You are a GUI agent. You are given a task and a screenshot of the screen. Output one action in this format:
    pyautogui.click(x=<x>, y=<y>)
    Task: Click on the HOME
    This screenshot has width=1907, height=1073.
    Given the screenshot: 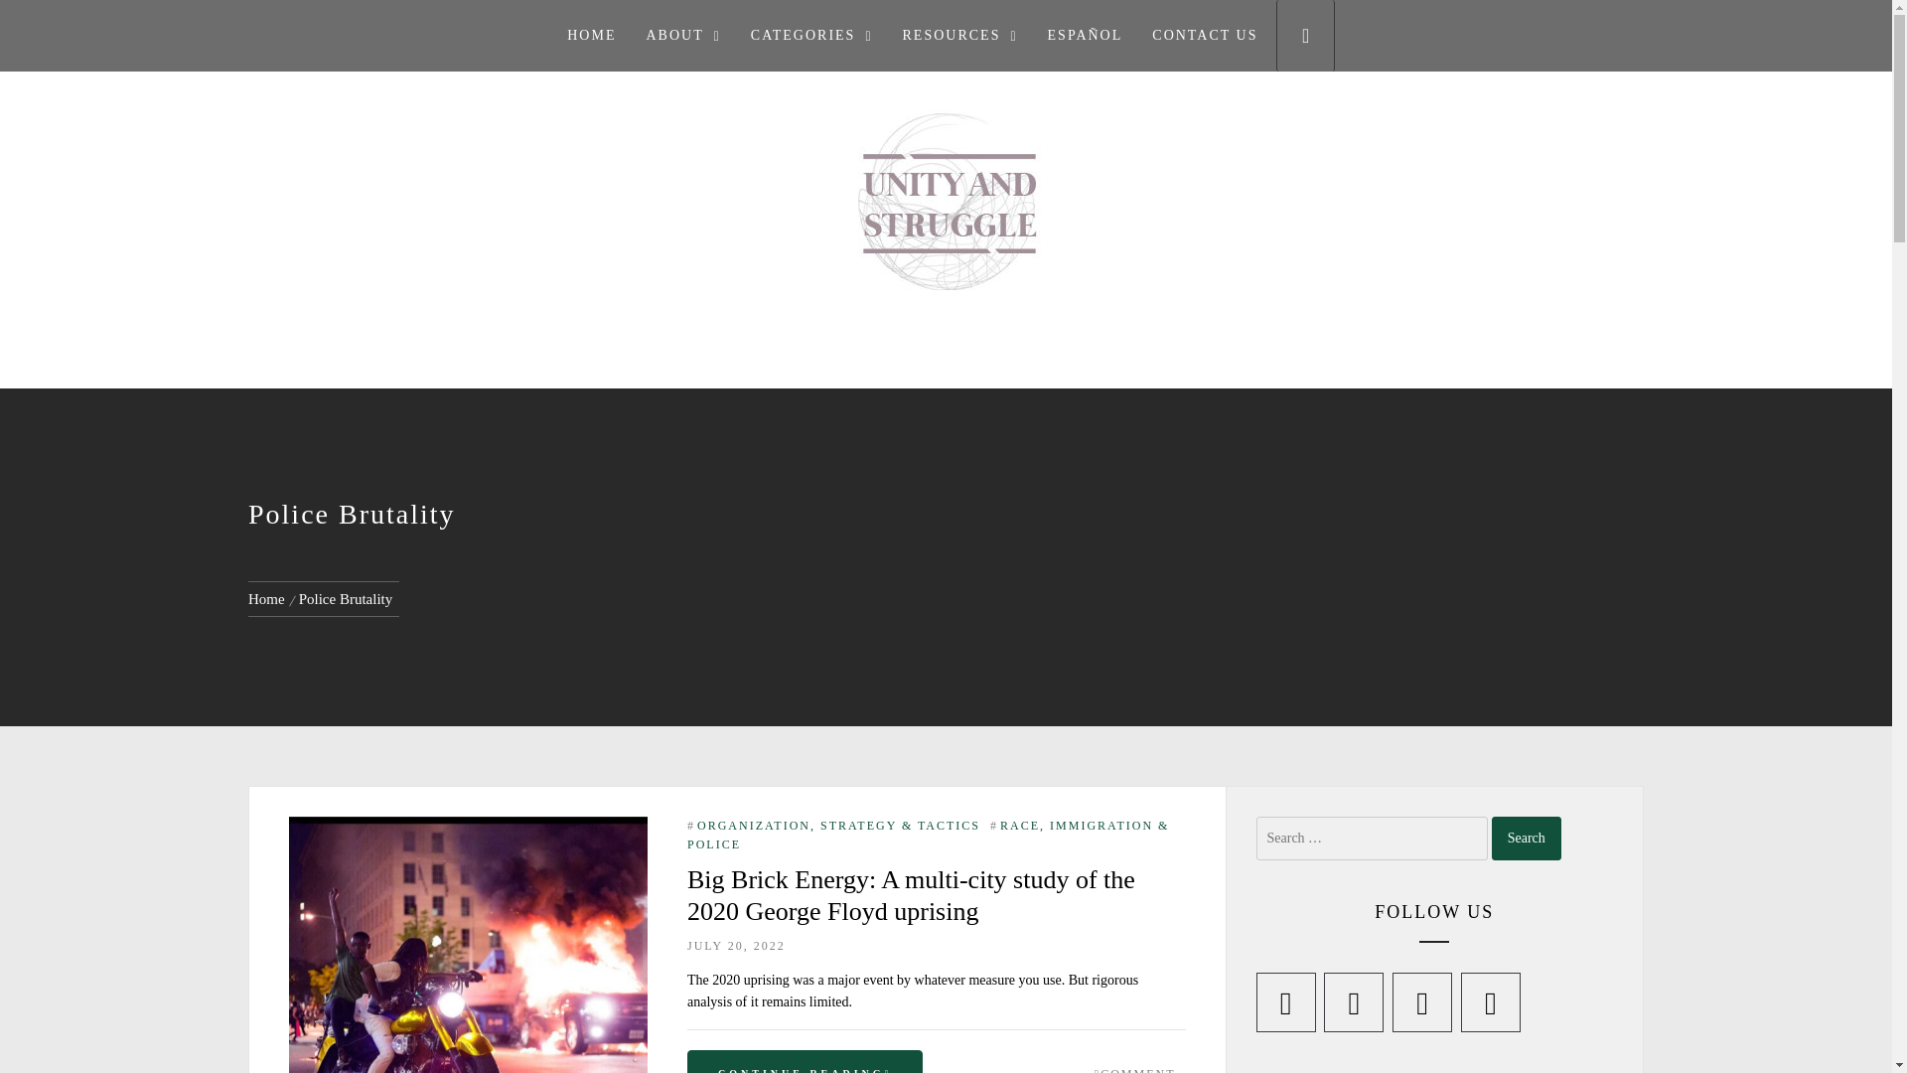 What is the action you would take?
    pyautogui.click(x=592, y=36)
    